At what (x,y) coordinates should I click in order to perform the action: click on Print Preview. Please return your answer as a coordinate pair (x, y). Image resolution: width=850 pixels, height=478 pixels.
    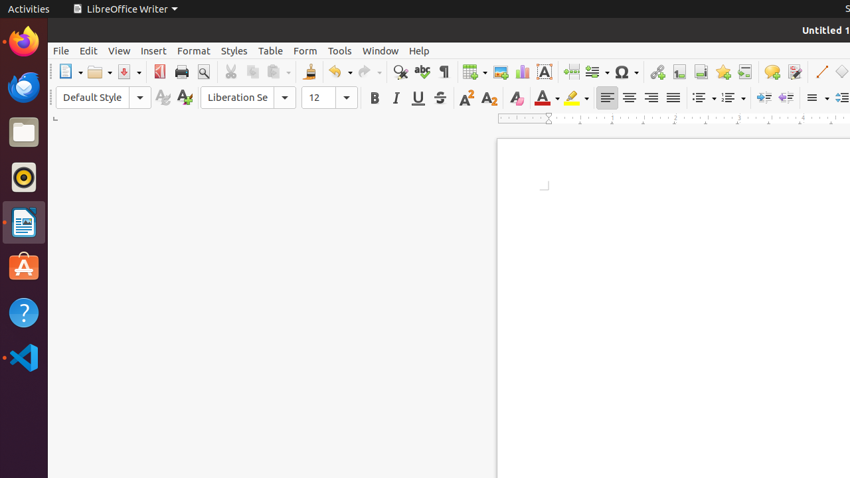
    Looking at the image, I should click on (203, 72).